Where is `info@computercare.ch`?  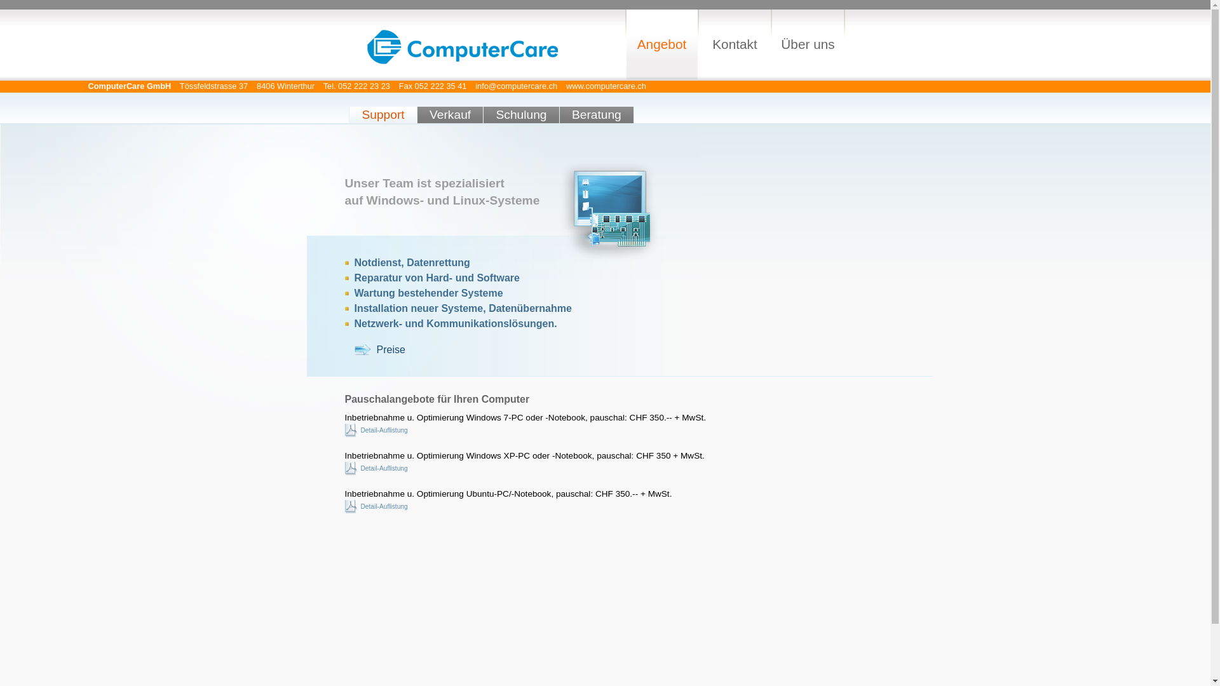
info@computercare.ch is located at coordinates (516, 86).